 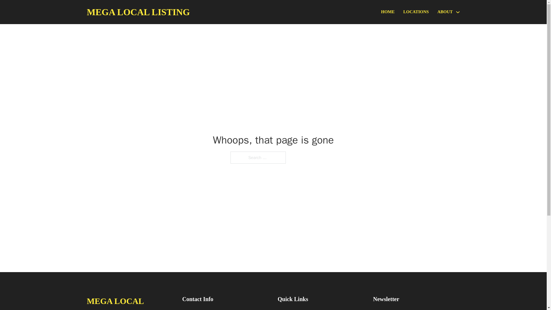 I want to click on HOME, so click(x=388, y=12).